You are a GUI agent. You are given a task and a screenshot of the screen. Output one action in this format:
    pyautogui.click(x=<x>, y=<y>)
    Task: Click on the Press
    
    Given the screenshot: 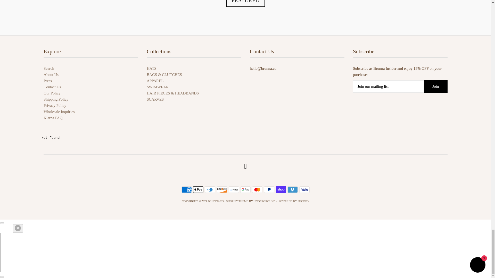 What is the action you would take?
    pyautogui.click(x=47, y=81)
    